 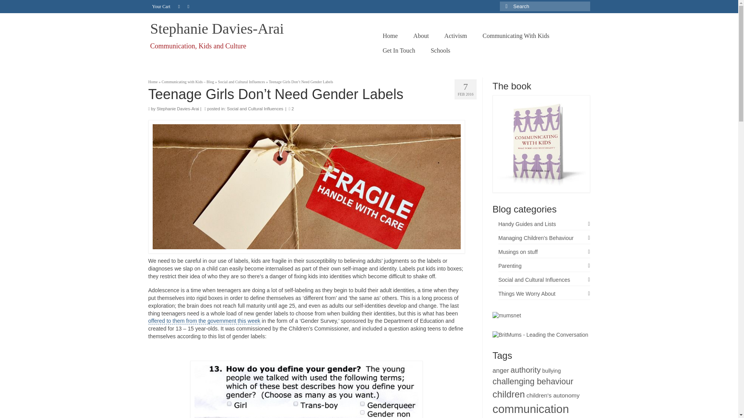 What do you see at coordinates (515, 36) in the screenshot?
I see `Communicating With Kids` at bounding box center [515, 36].